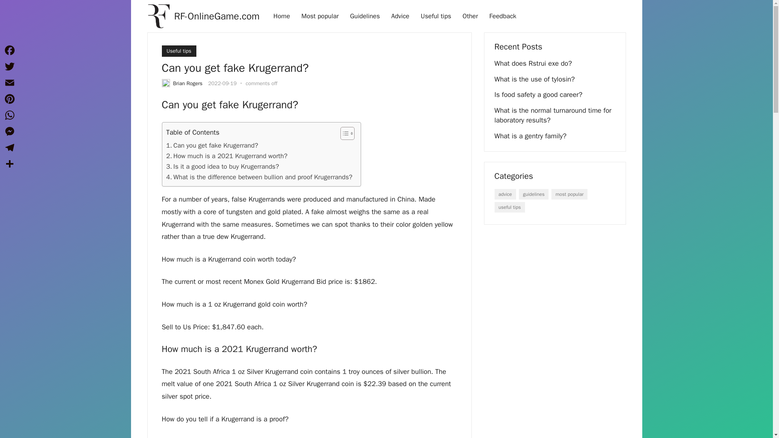  What do you see at coordinates (436, 16) in the screenshot?
I see `Useful tips` at bounding box center [436, 16].